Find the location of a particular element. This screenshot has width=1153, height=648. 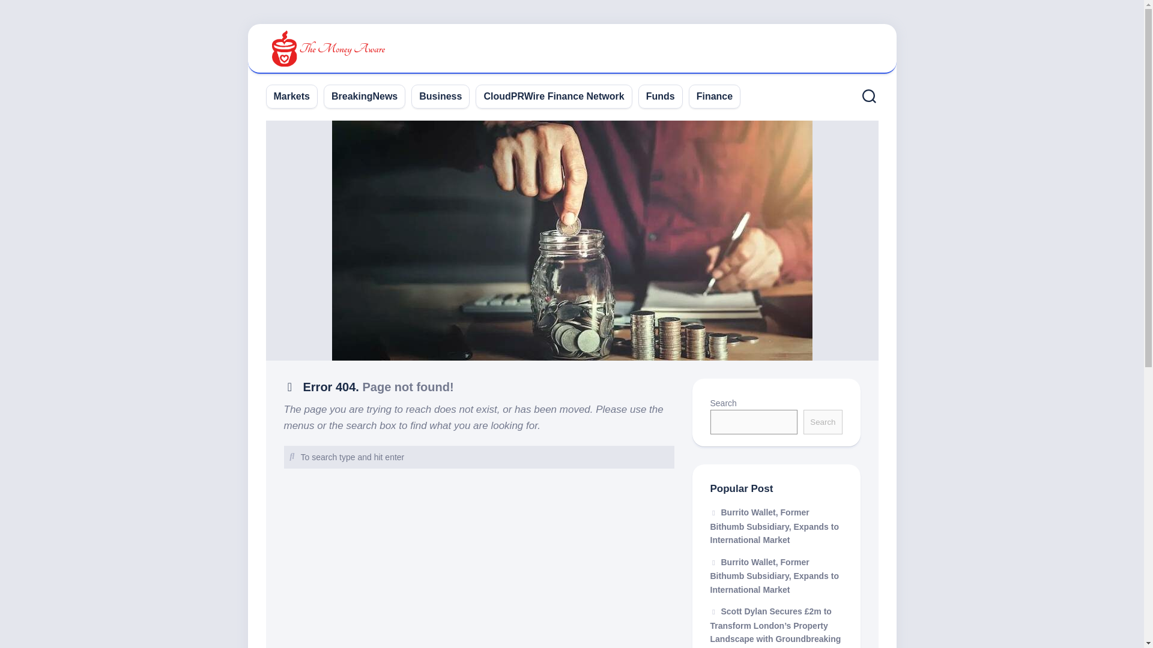

BreakingNews is located at coordinates (365, 96).